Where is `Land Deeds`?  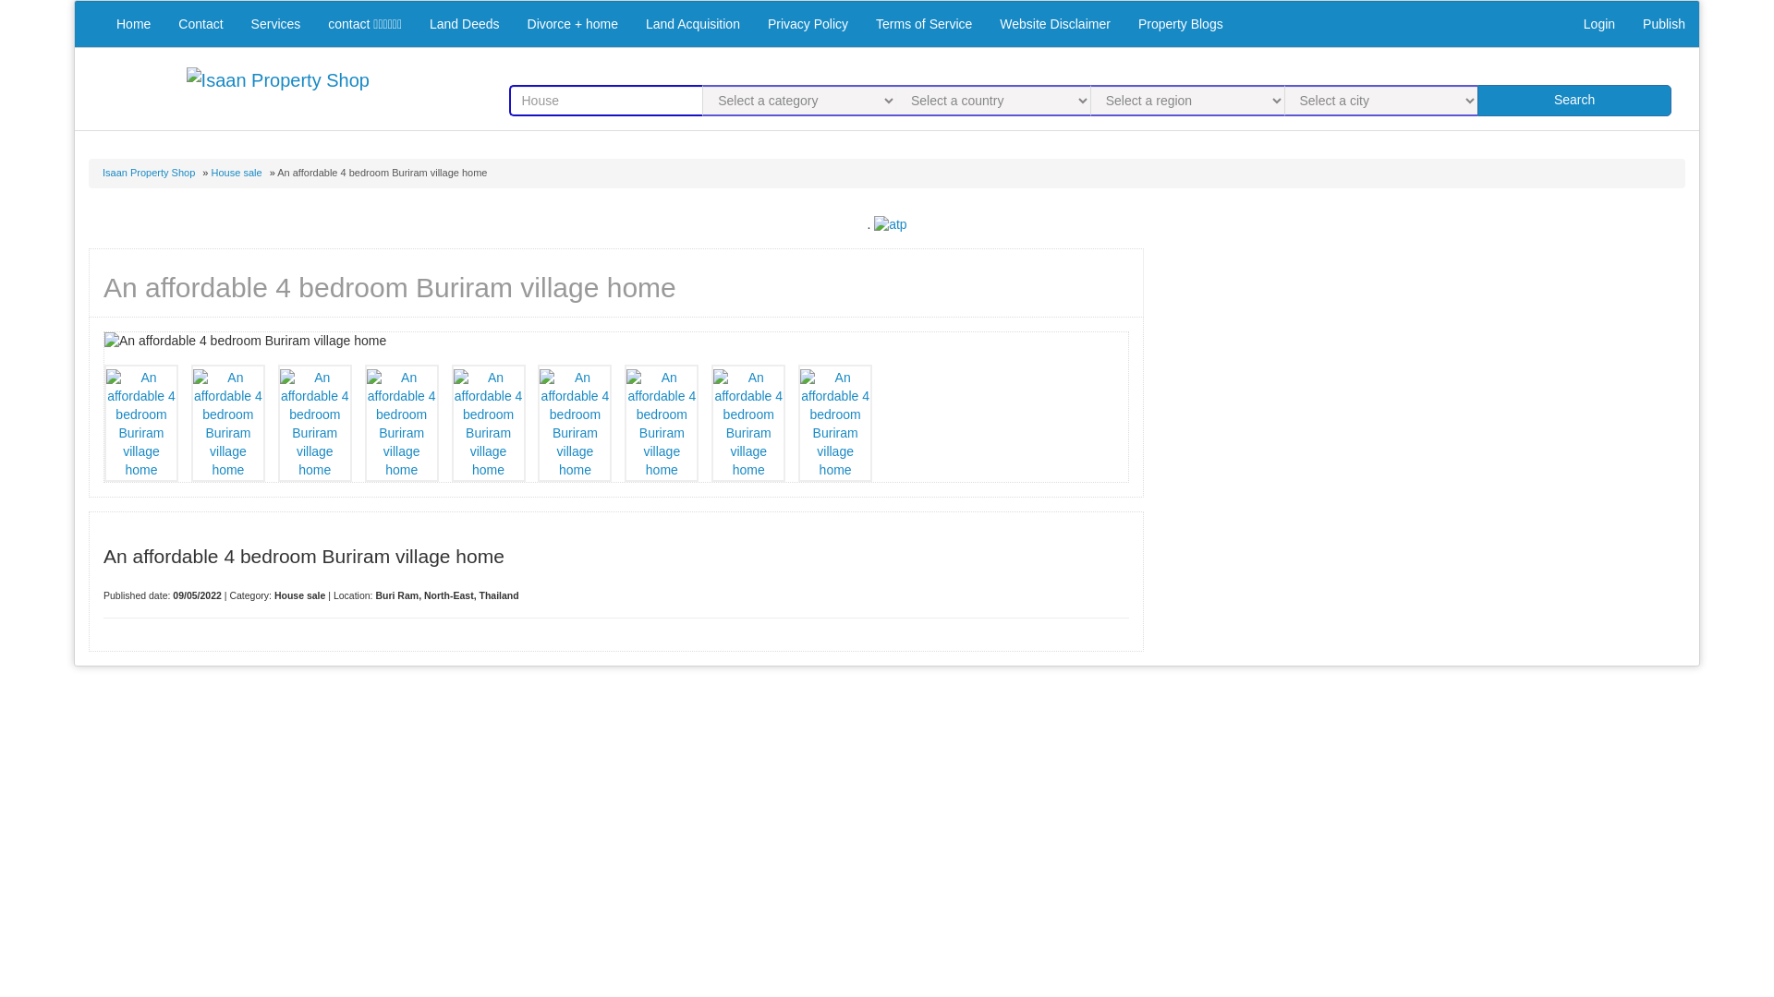
Land Deeds is located at coordinates (464, 24).